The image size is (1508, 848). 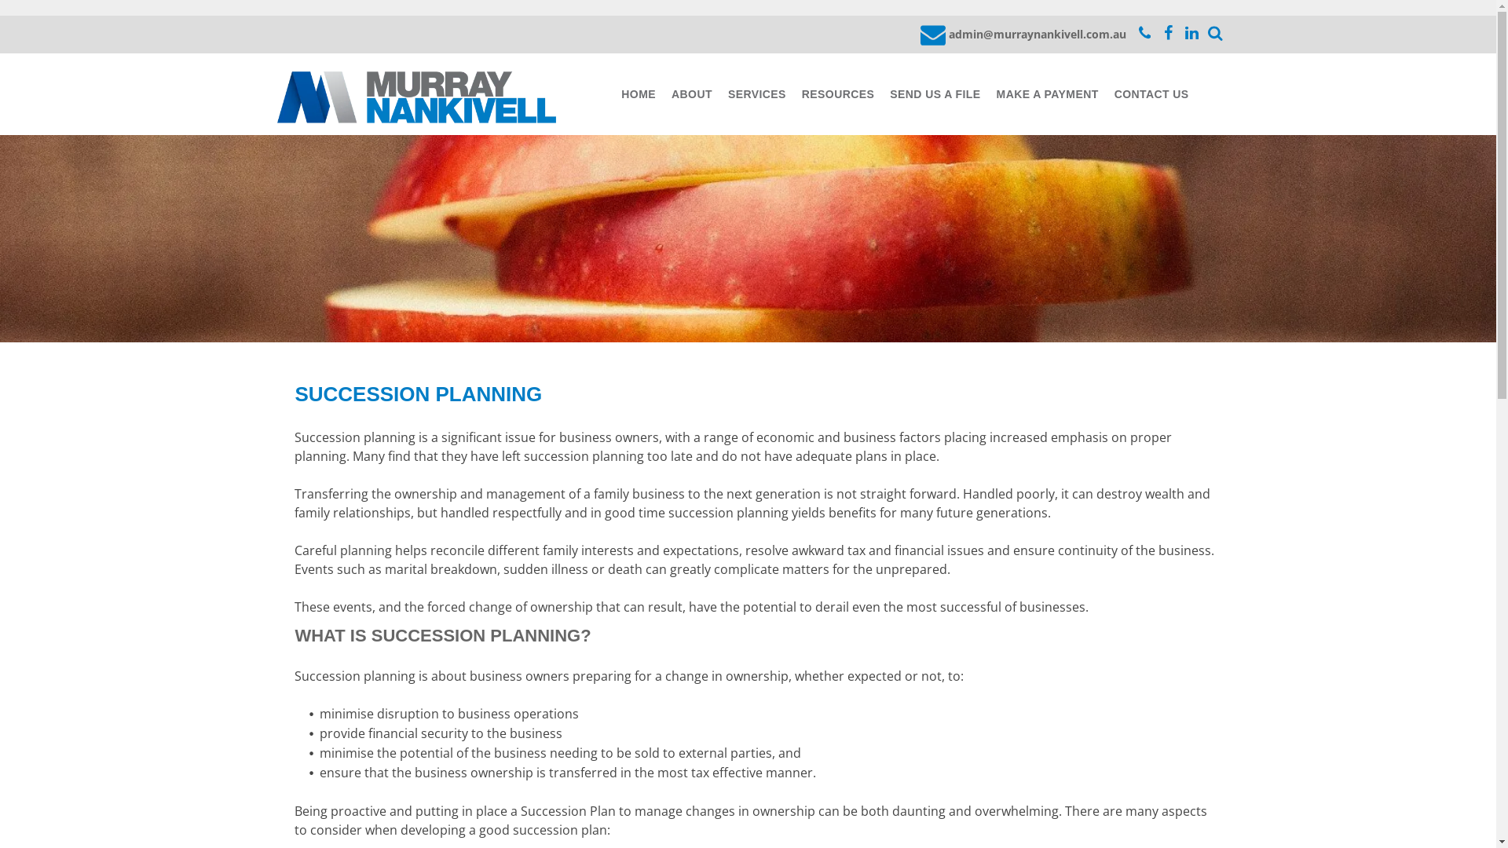 What do you see at coordinates (1048, 94) in the screenshot?
I see `MAKE A PAYMENT` at bounding box center [1048, 94].